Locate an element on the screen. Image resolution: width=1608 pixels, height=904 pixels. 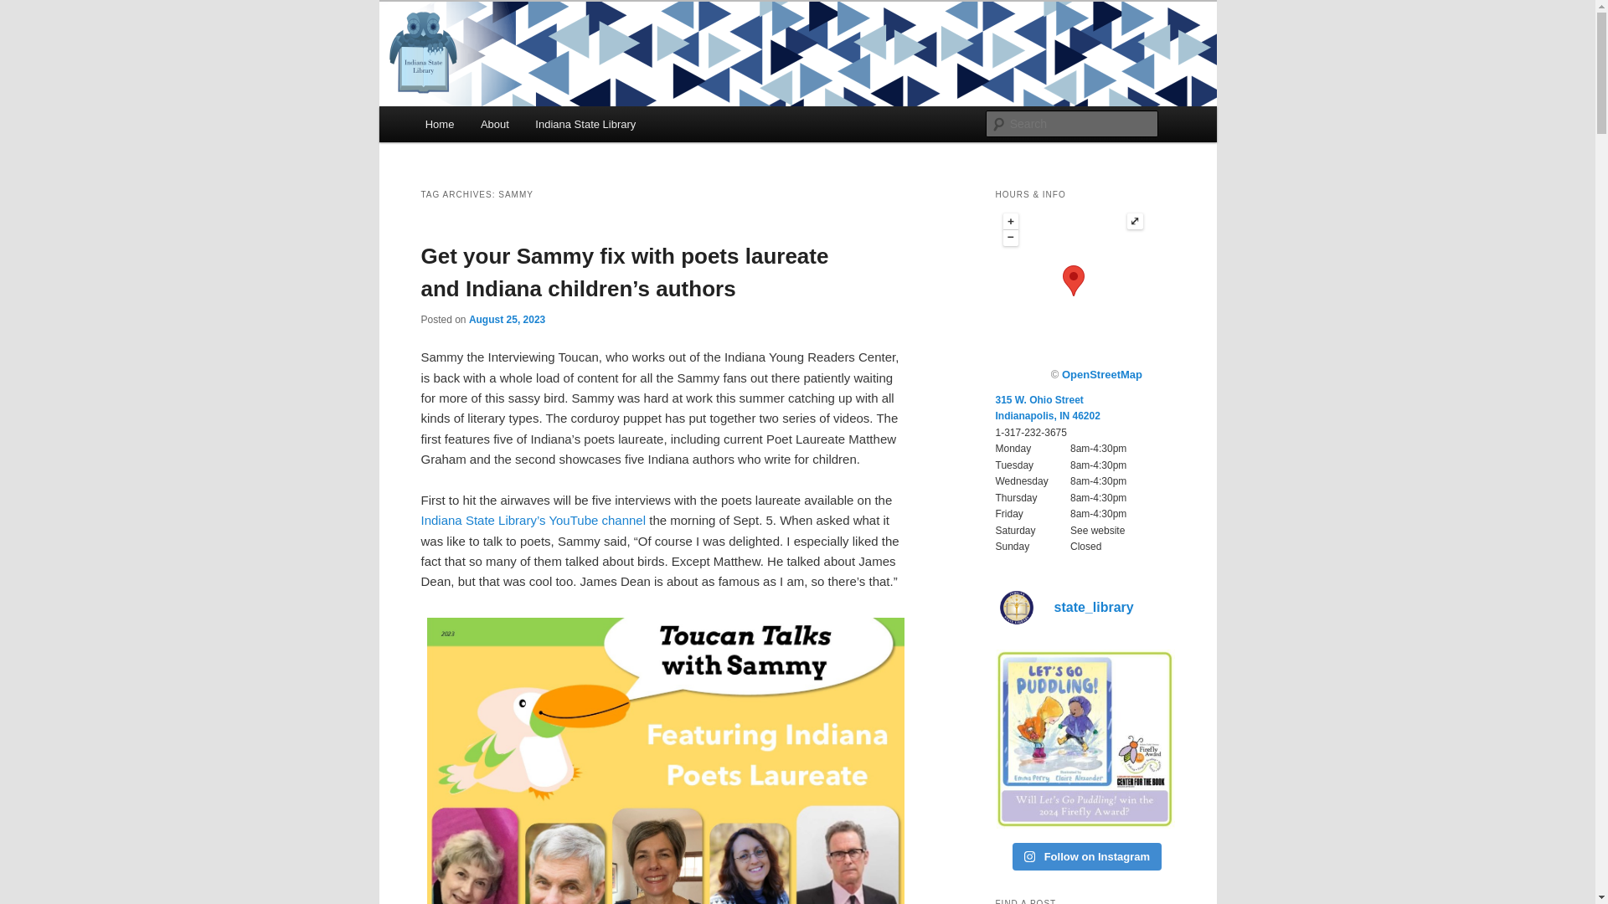
August 25, 2023 is located at coordinates (507, 319).